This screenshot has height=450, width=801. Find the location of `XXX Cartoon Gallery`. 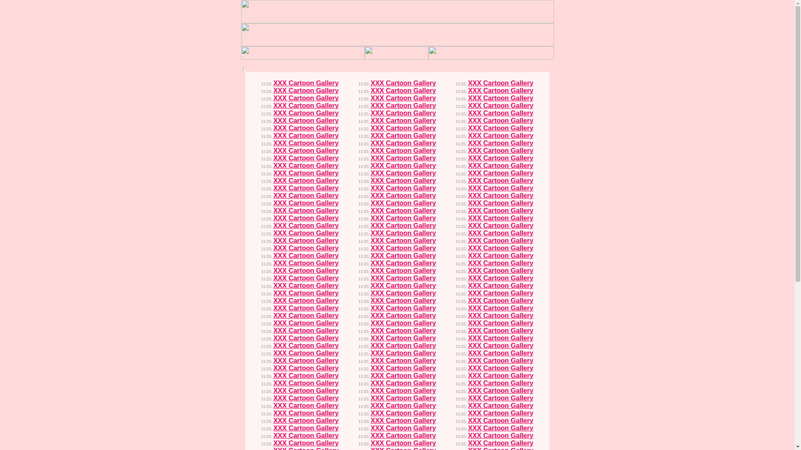

XXX Cartoon Gallery is located at coordinates (403, 136).